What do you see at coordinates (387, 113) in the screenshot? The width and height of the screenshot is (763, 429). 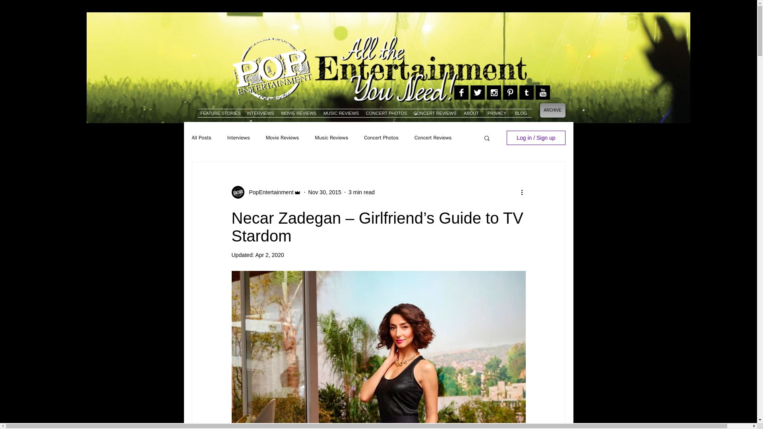 I see `CONCERT PHOTOS` at bounding box center [387, 113].